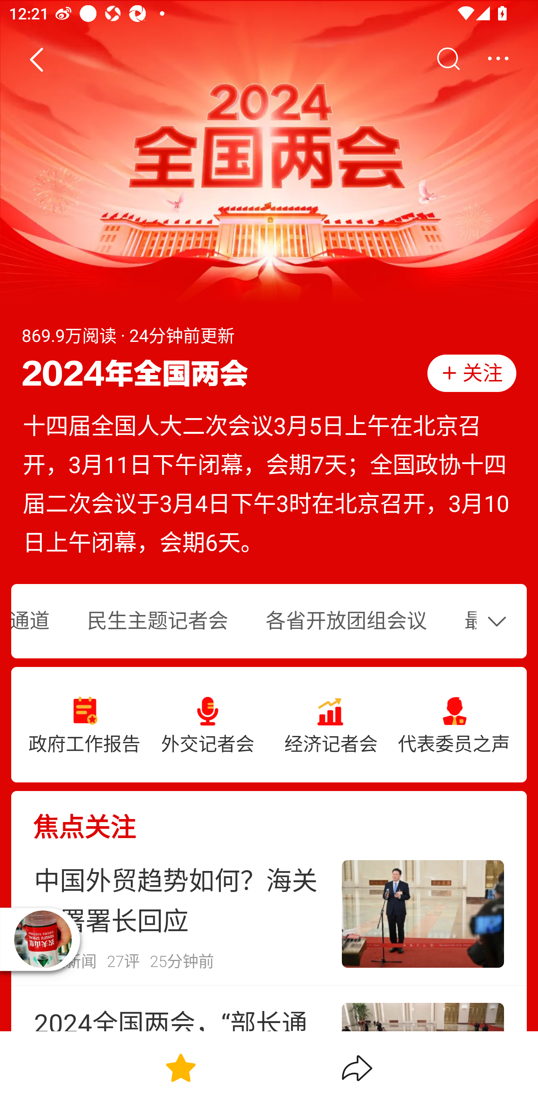 This screenshot has width=538, height=1106. Describe the element at coordinates (40, 621) in the screenshot. I see `代表委员通道` at that location.